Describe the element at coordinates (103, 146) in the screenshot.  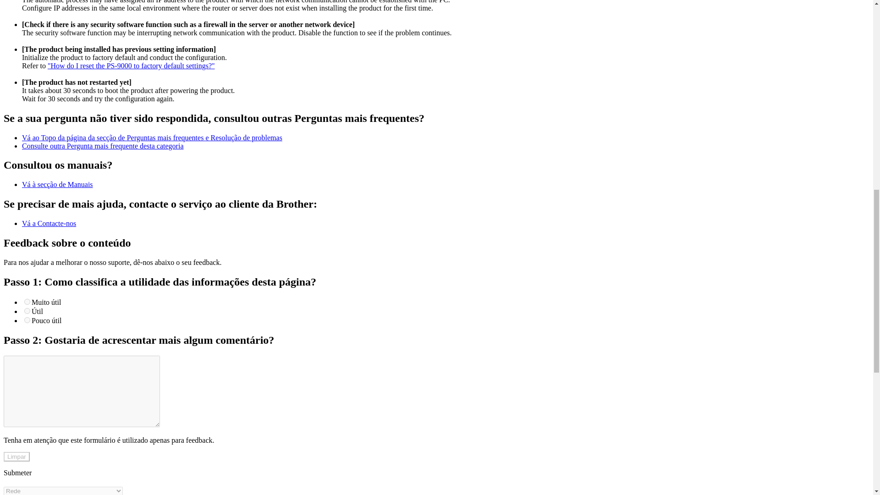
I see `Consulte outra Pergunta mais frequente desta categoria` at that location.